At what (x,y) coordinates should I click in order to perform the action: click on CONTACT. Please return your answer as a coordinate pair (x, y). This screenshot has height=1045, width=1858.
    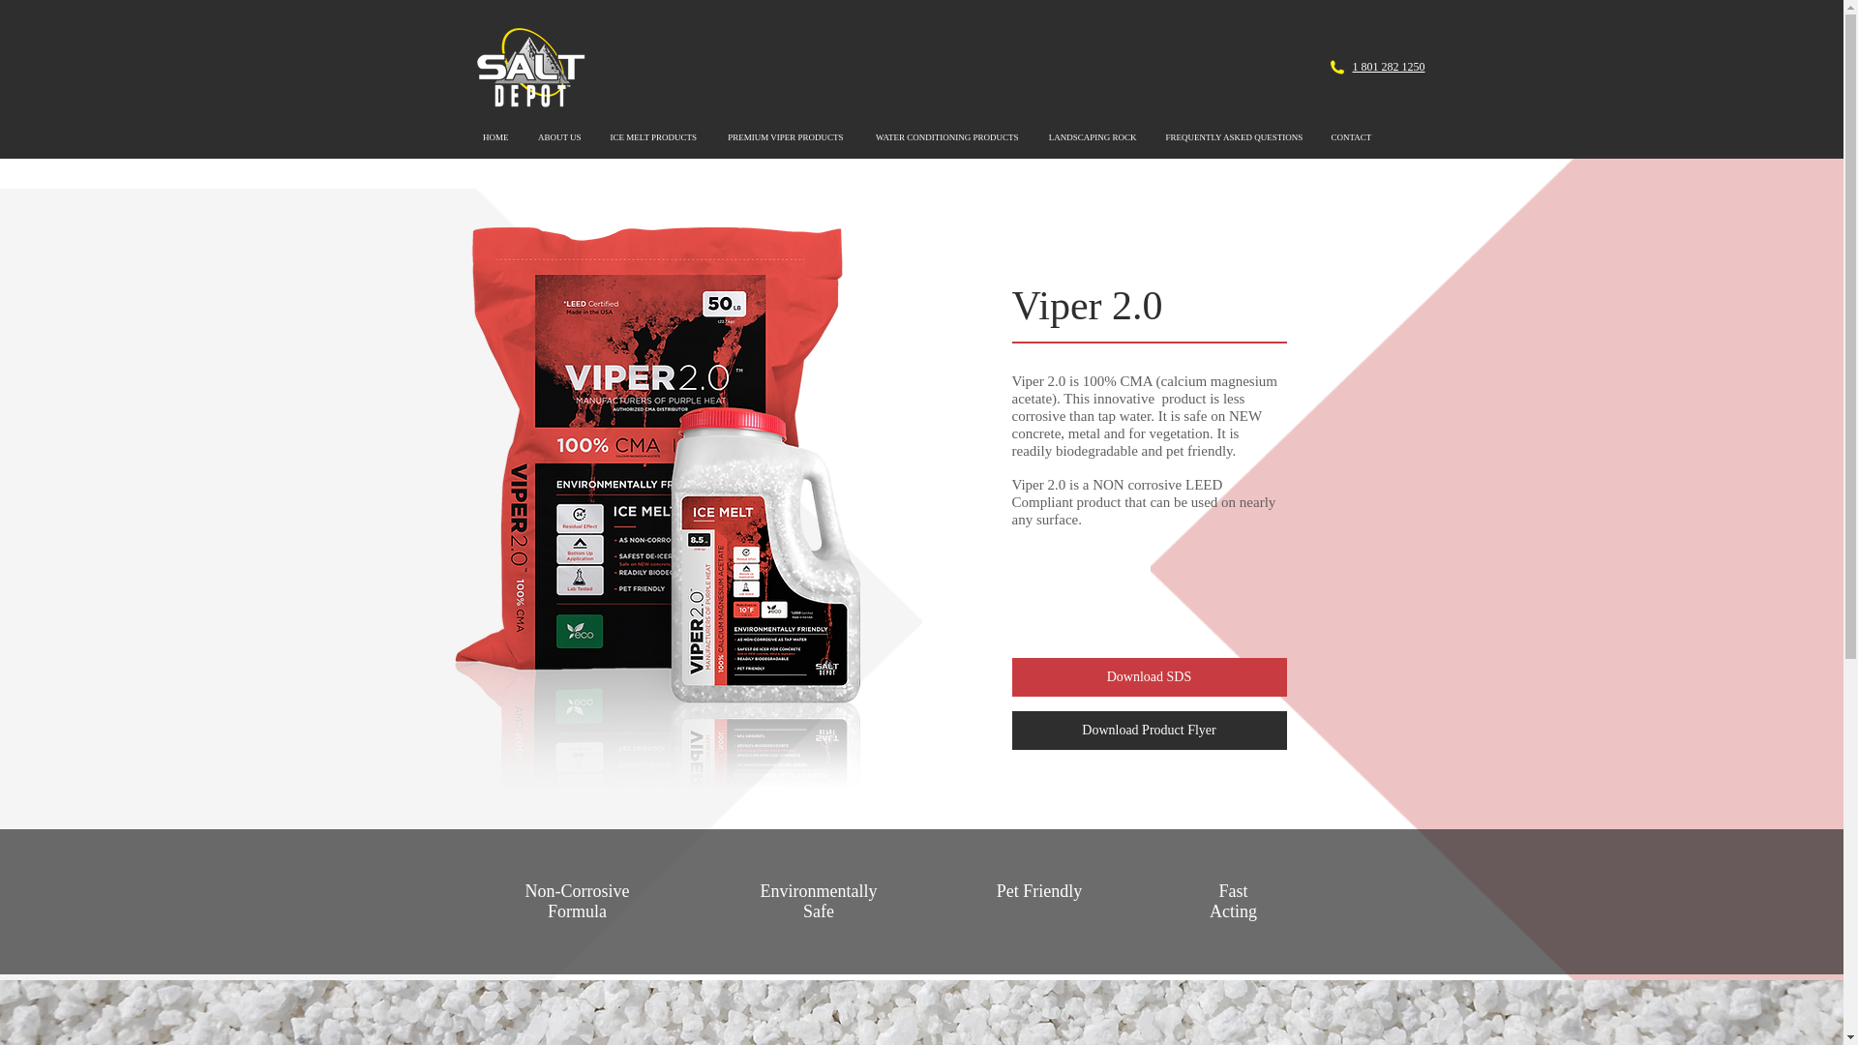
    Looking at the image, I should click on (1349, 137).